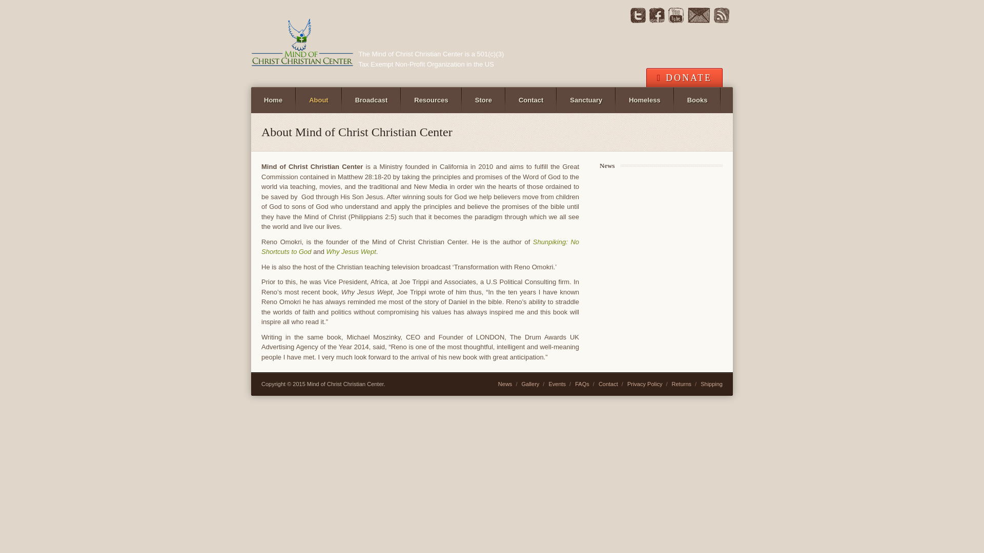  What do you see at coordinates (684, 77) in the screenshot?
I see `DONATE` at bounding box center [684, 77].